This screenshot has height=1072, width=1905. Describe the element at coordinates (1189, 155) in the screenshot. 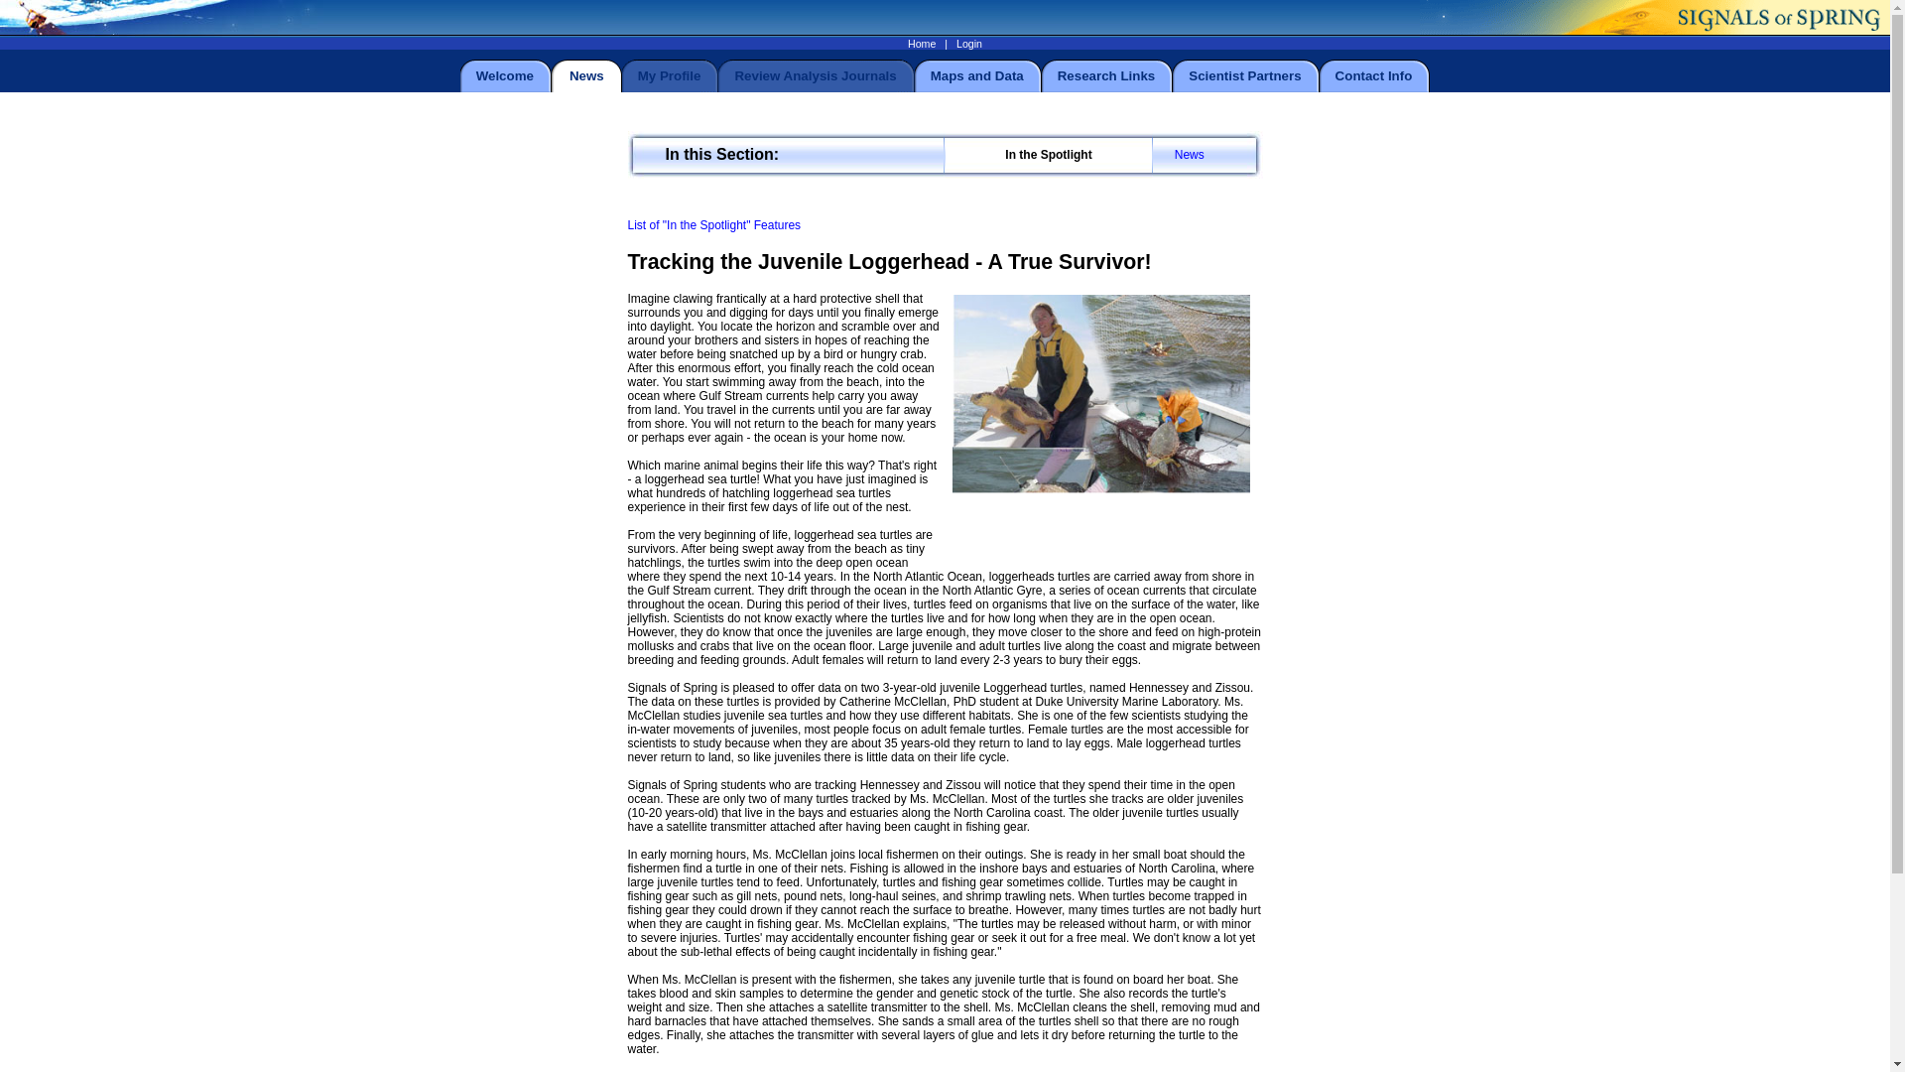

I see `News` at that location.